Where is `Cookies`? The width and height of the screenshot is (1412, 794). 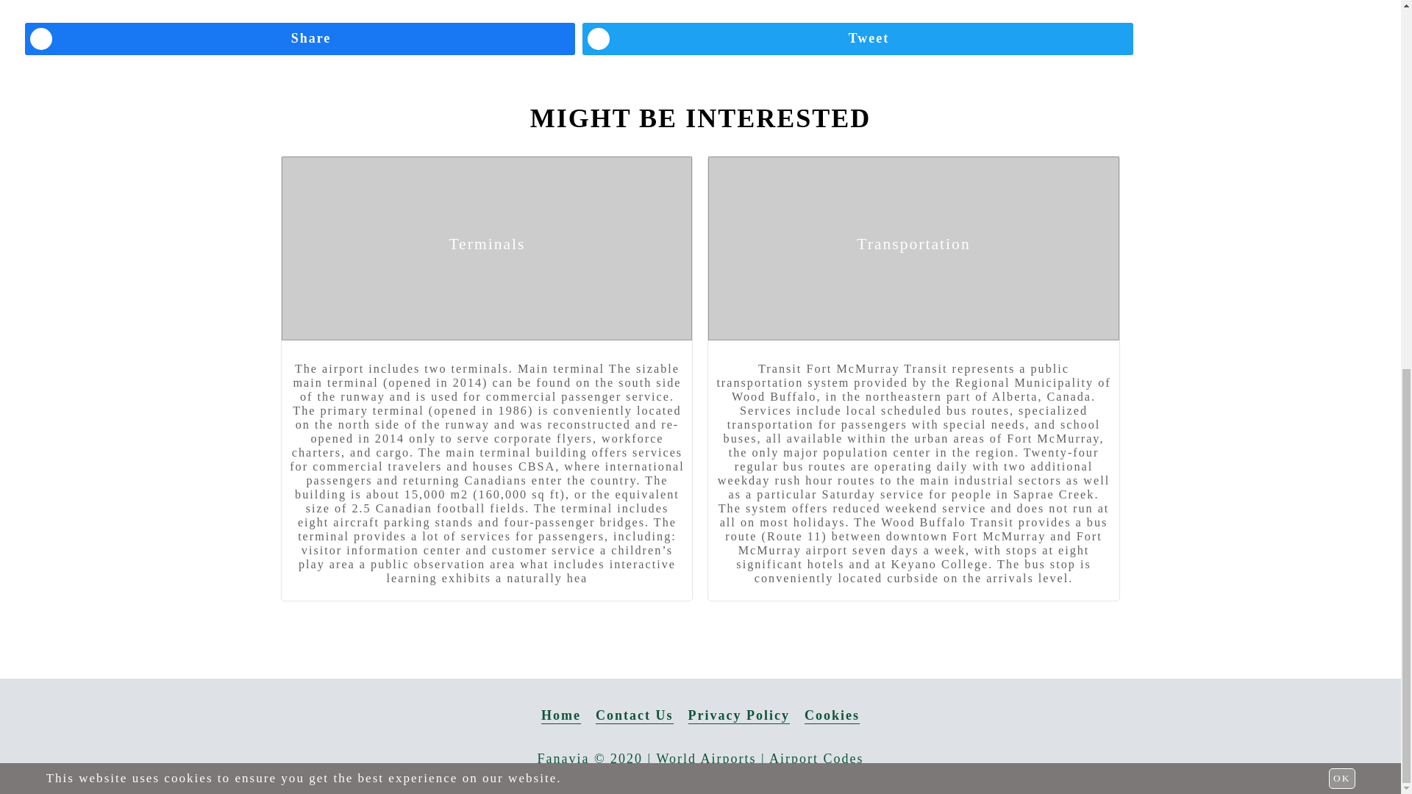 Cookies is located at coordinates (832, 716).